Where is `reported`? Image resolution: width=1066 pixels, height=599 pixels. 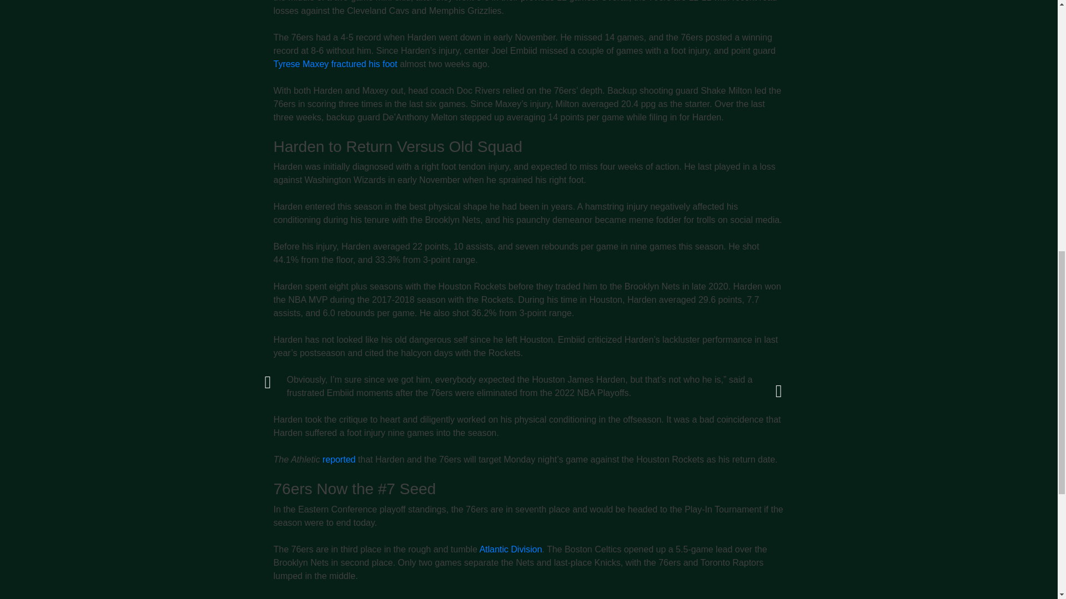
reported is located at coordinates (339, 459).